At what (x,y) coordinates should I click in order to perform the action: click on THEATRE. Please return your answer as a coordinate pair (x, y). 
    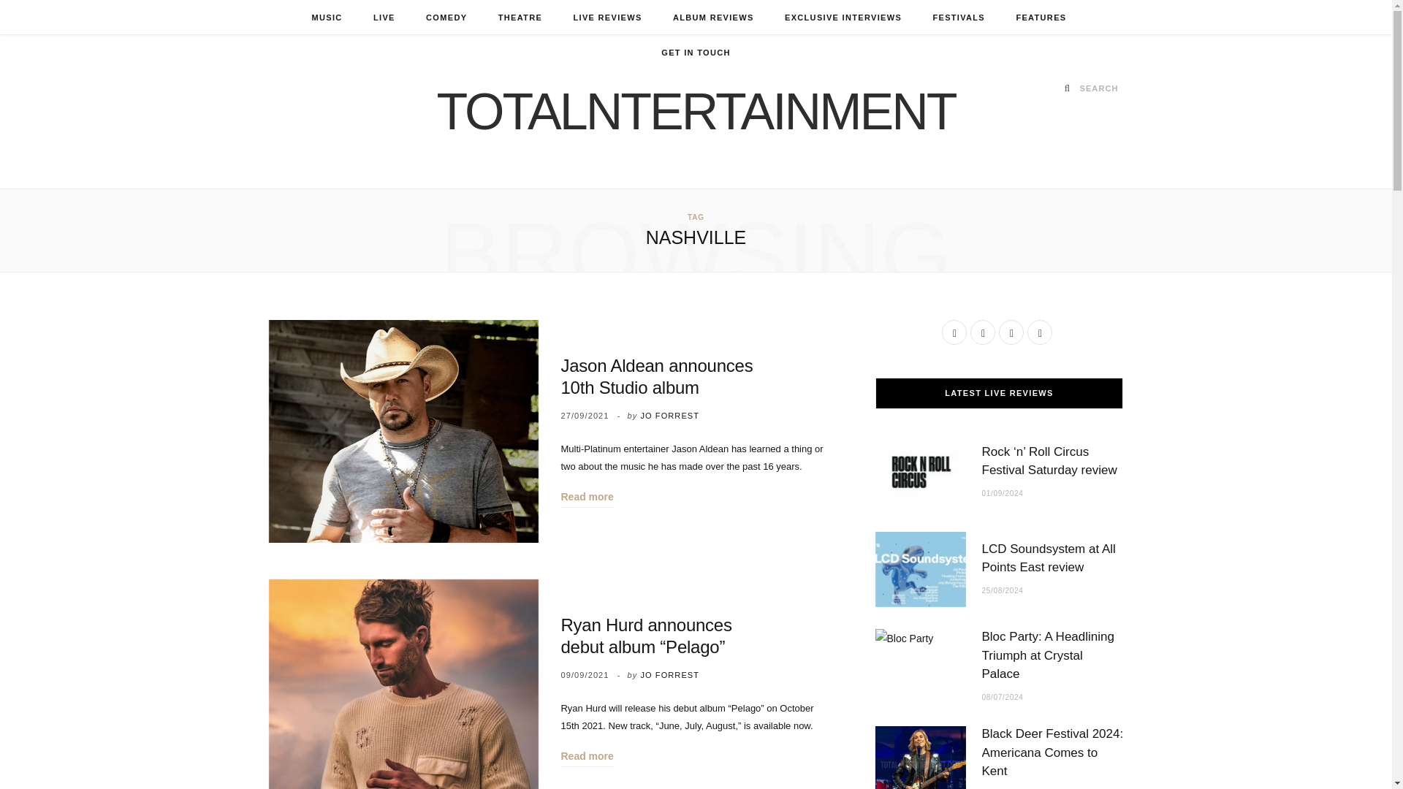
    Looking at the image, I should click on (520, 18).